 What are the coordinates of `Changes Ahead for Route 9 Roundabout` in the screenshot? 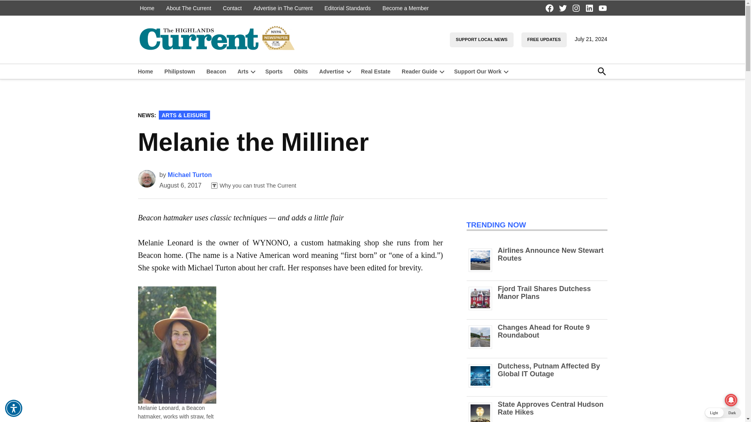 It's located at (543, 331).